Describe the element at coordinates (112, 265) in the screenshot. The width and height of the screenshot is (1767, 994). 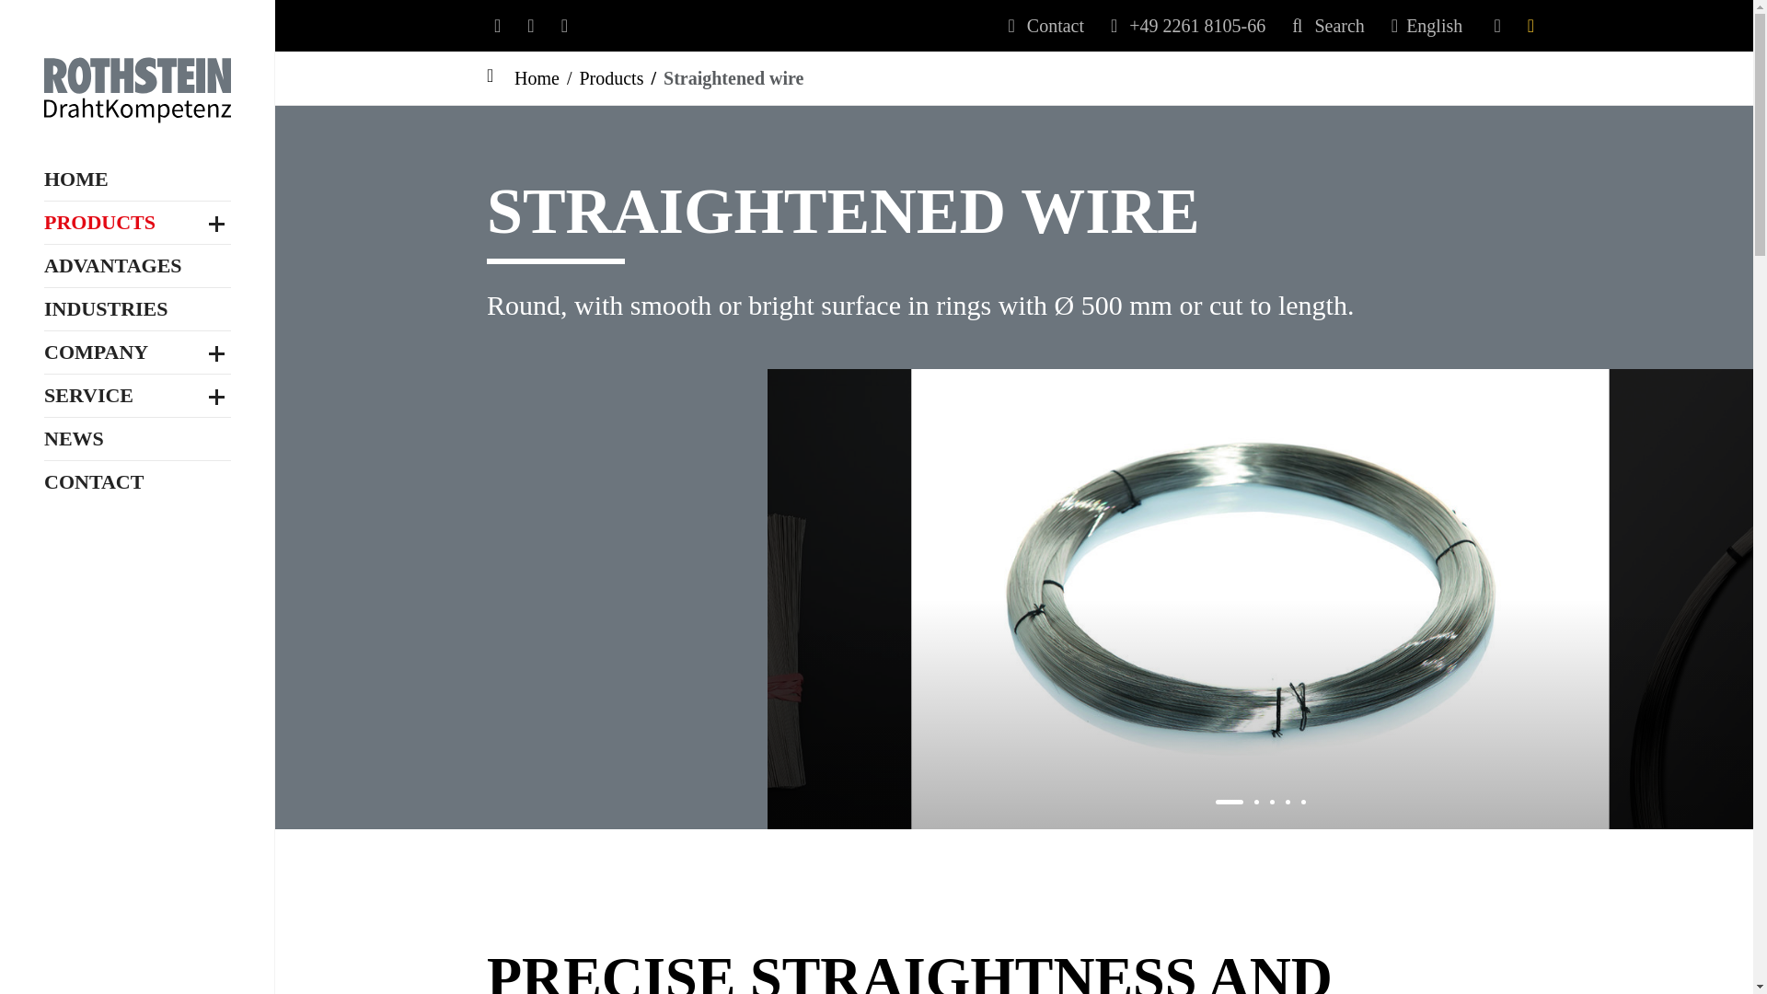
I see `ADVANTAGES` at that location.